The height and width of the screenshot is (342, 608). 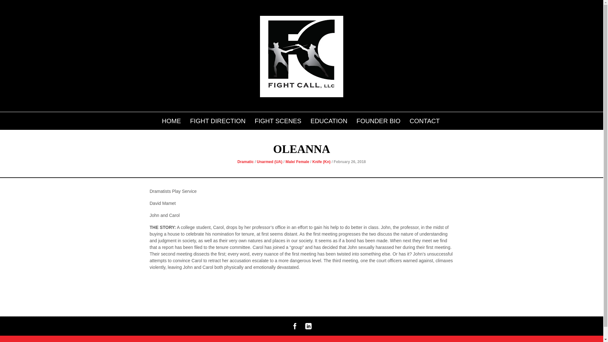 What do you see at coordinates (308, 328) in the screenshot?
I see `Linkedin` at bounding box center [308, 328].